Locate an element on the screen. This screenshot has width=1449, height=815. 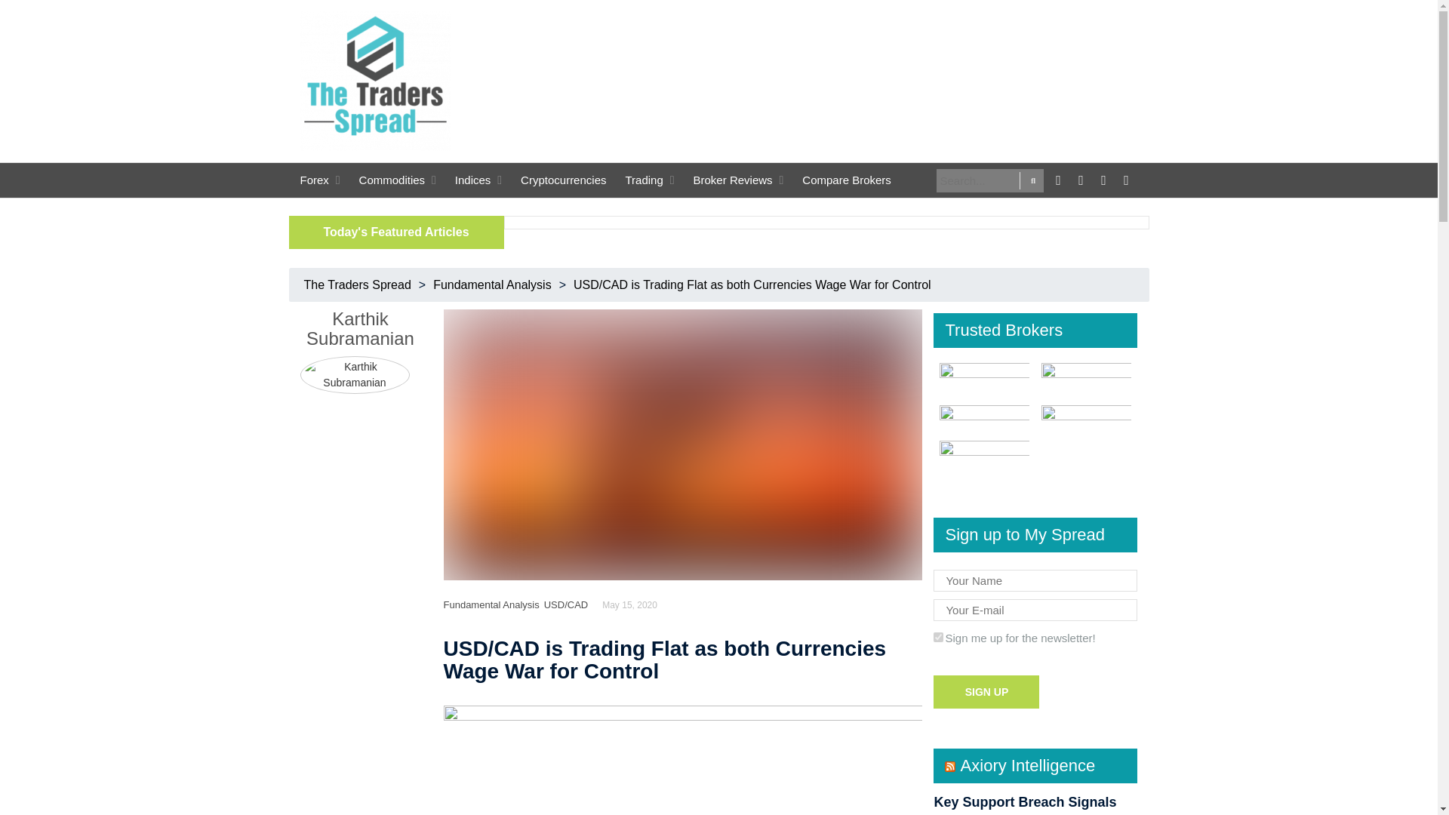
Trading is located at coordinates (643, 184).